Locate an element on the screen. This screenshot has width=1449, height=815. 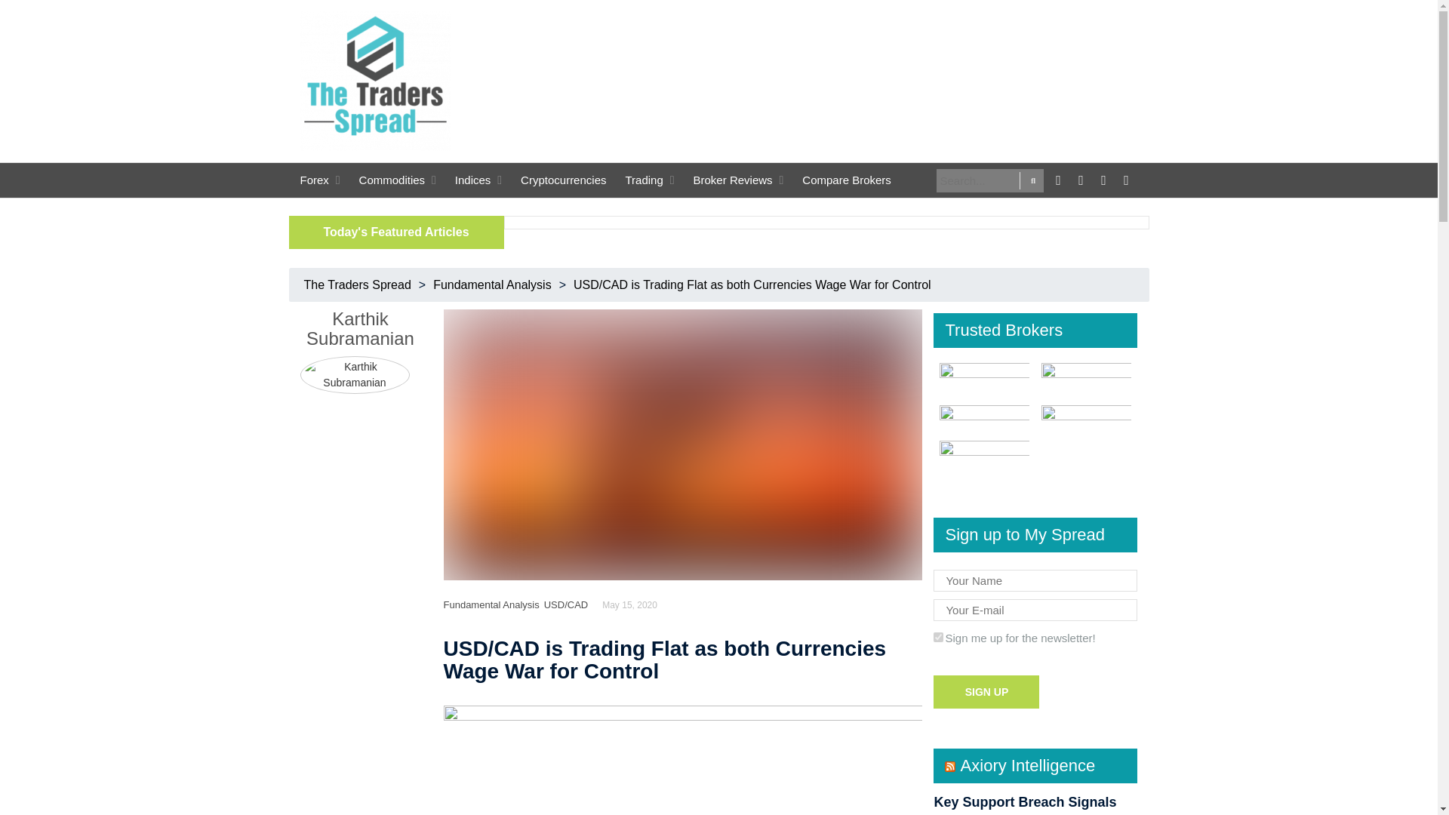
Trading is located at coordinates (643, 184).